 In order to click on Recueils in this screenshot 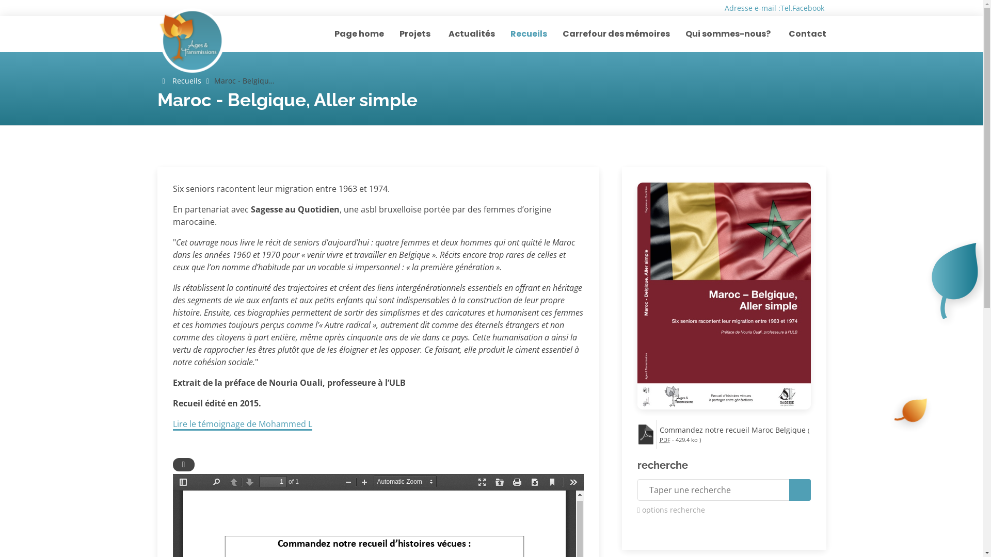, I will do `click(187, 80)`.